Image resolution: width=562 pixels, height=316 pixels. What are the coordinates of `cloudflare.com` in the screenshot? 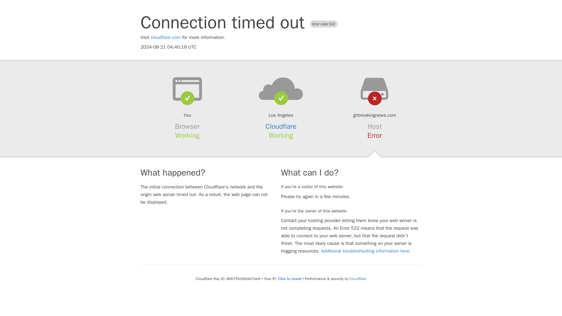 It's located at (166, 37).